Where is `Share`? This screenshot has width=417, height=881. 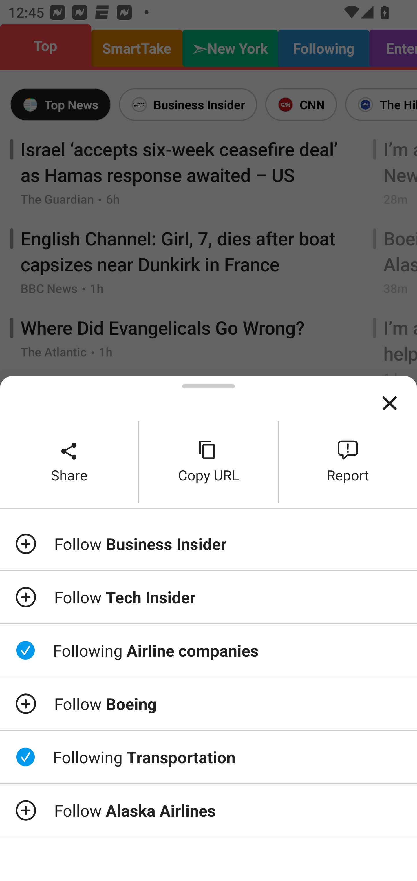 Share is located at coordinates (69, 462).